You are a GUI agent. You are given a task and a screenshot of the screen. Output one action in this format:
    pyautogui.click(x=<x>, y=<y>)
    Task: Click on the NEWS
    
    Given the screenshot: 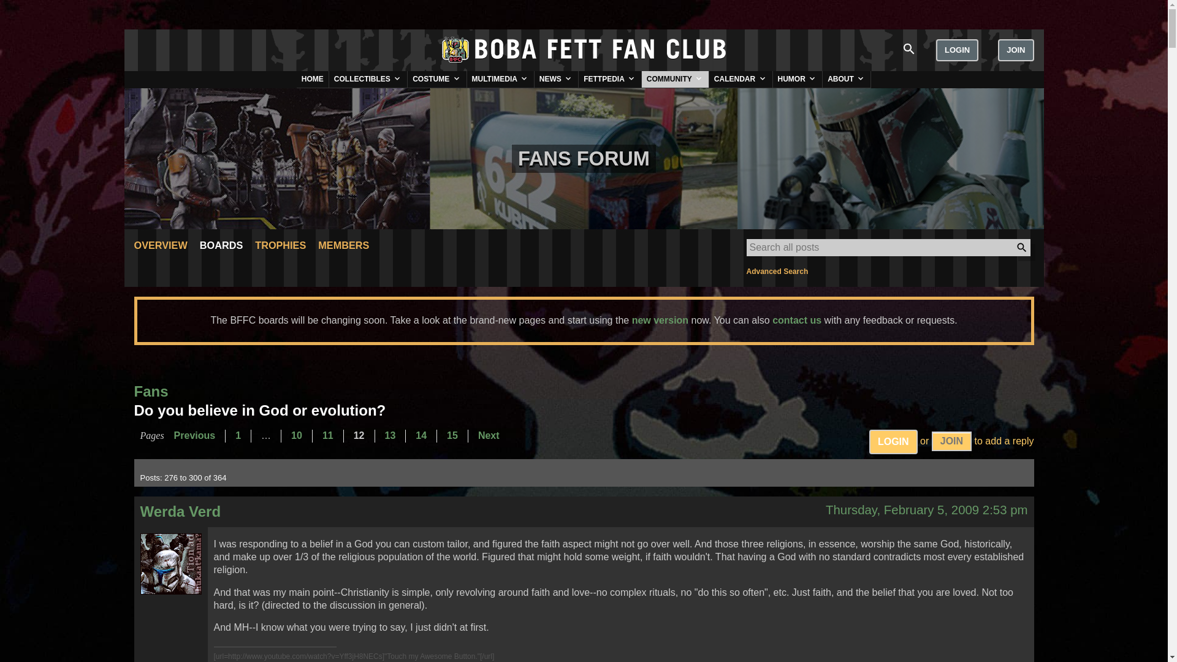 What is the action you would take?
    pyautogui.click(x=555, y=78)
    